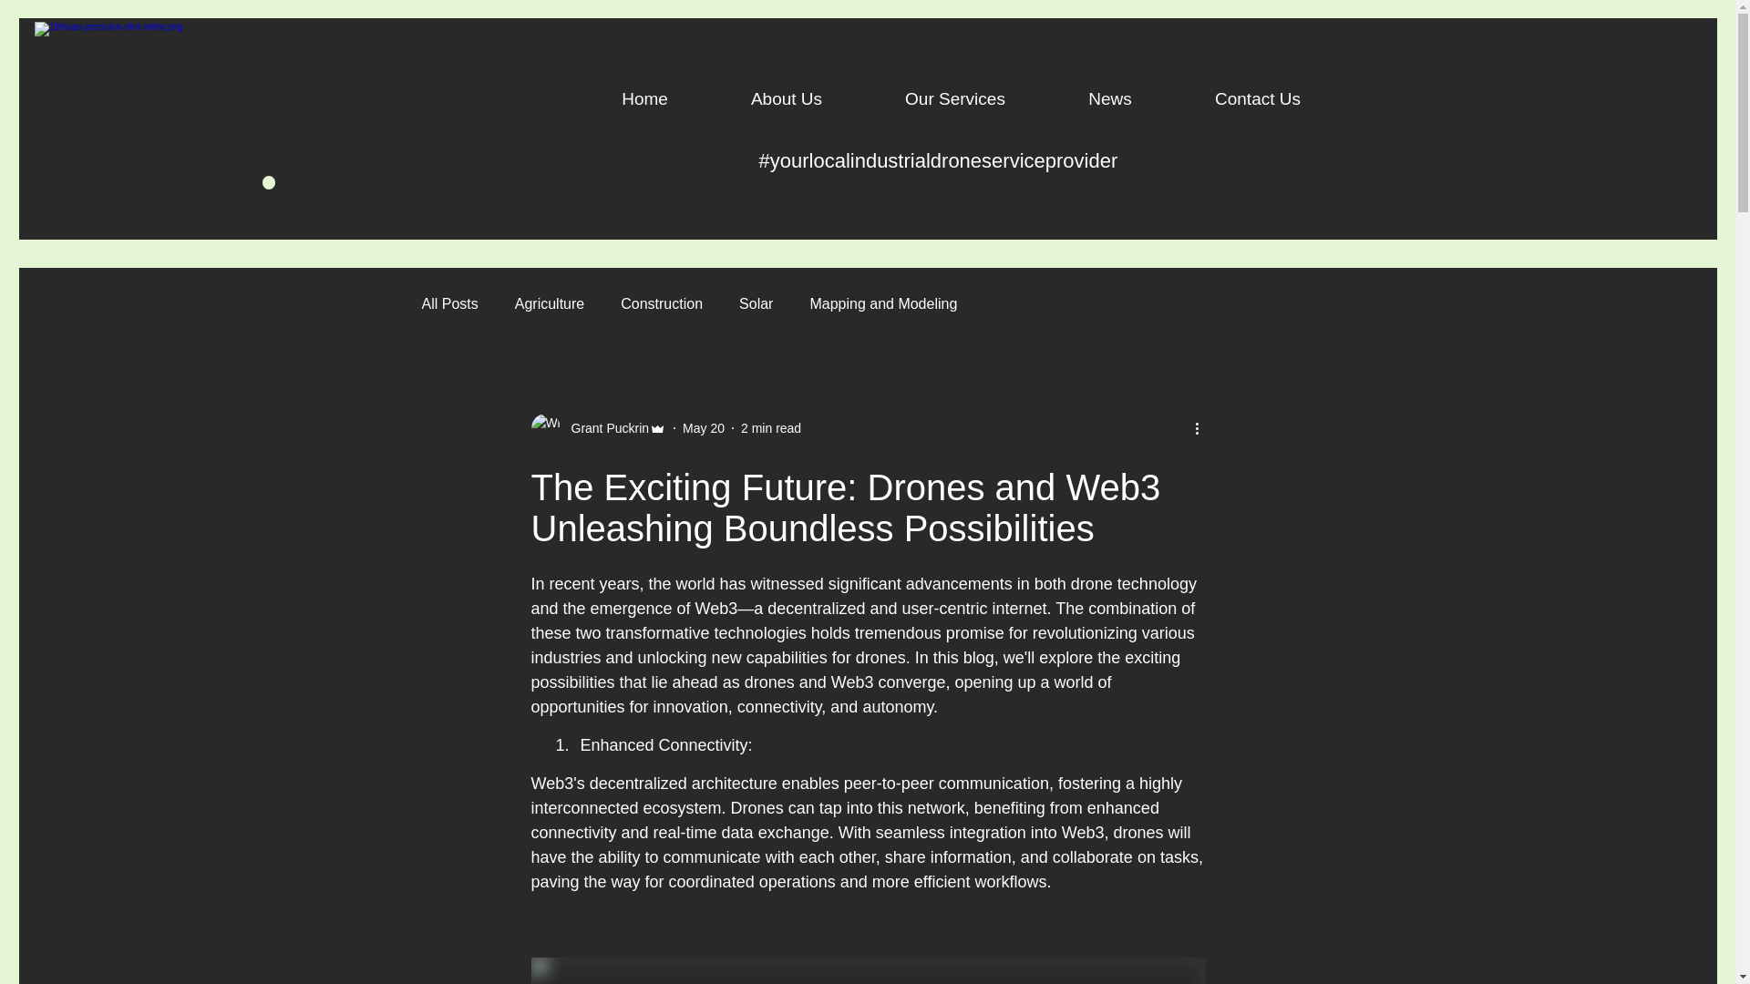 The image size is (1750, 984). I want to click on News, so click(1110, 91).